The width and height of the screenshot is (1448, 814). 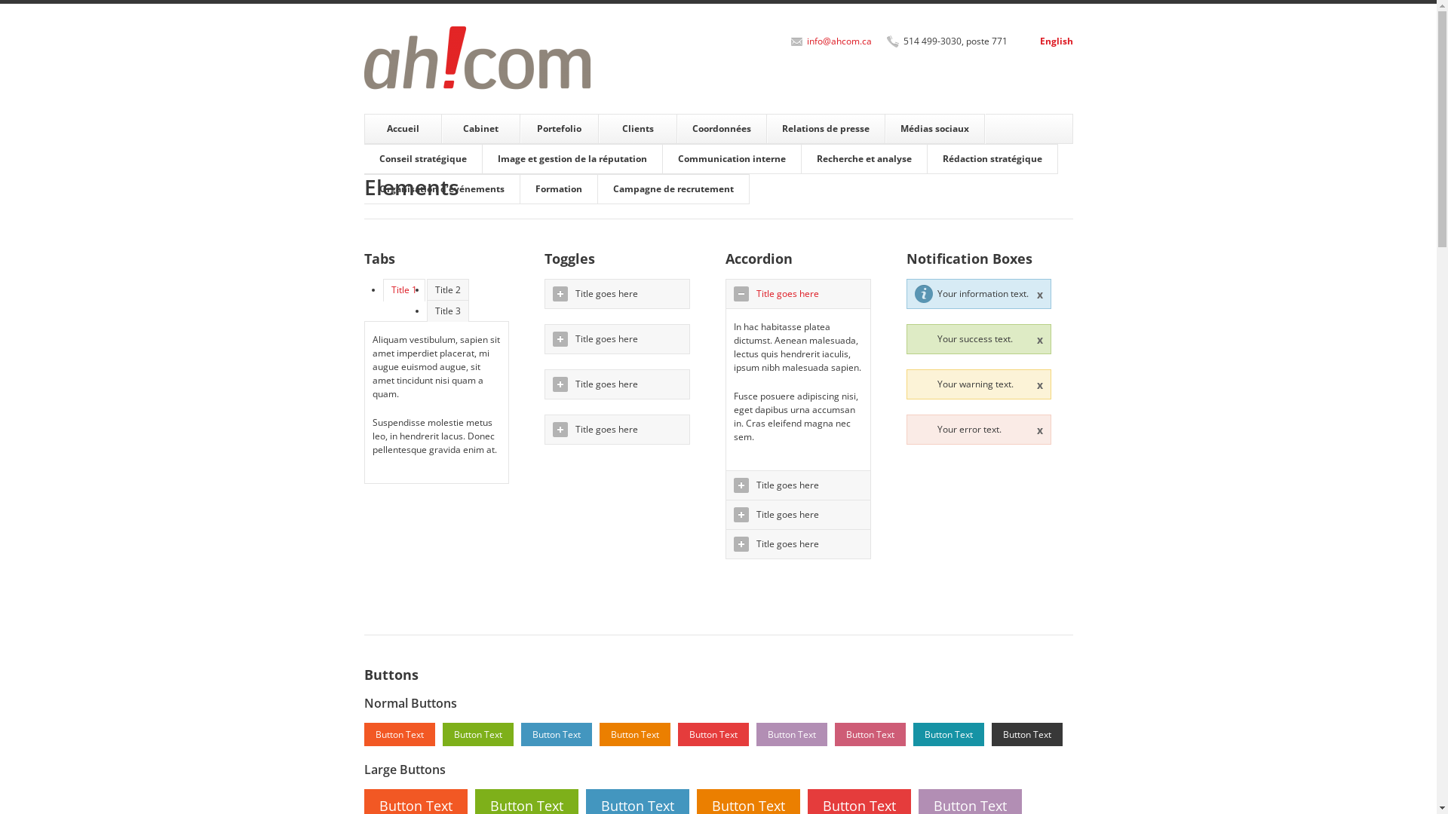 What do you see at coordinates (732, 159) in the screenshot?
I see `Communication interne` at bounding box center [732, 159].